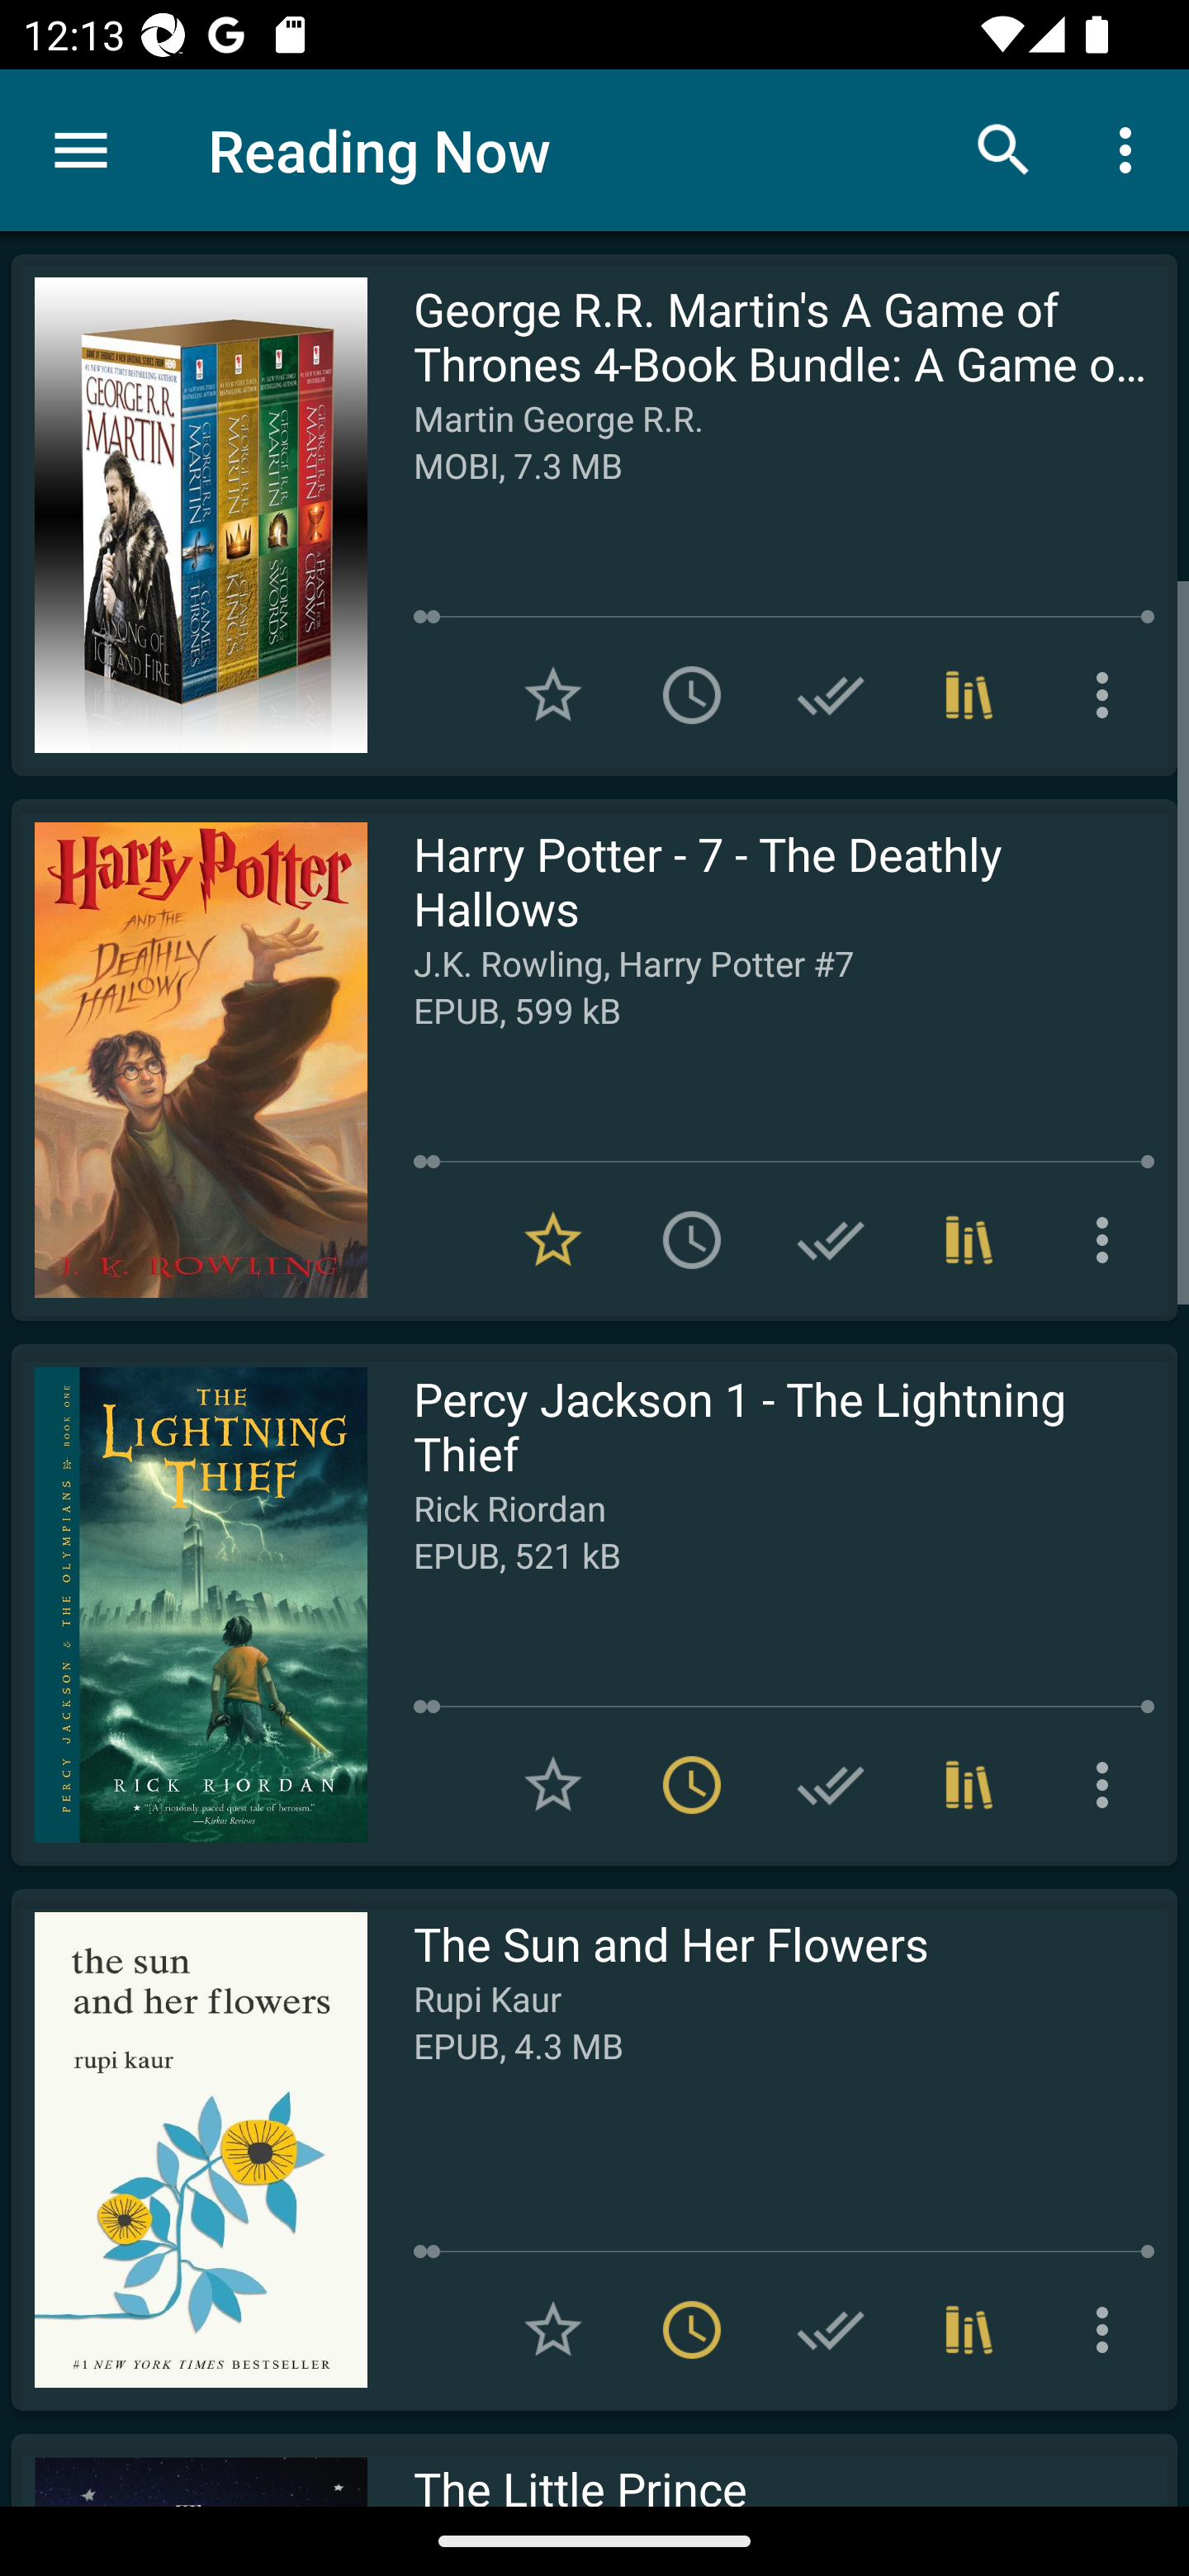  I want to click on Add to Have read, so click(831, 2330).